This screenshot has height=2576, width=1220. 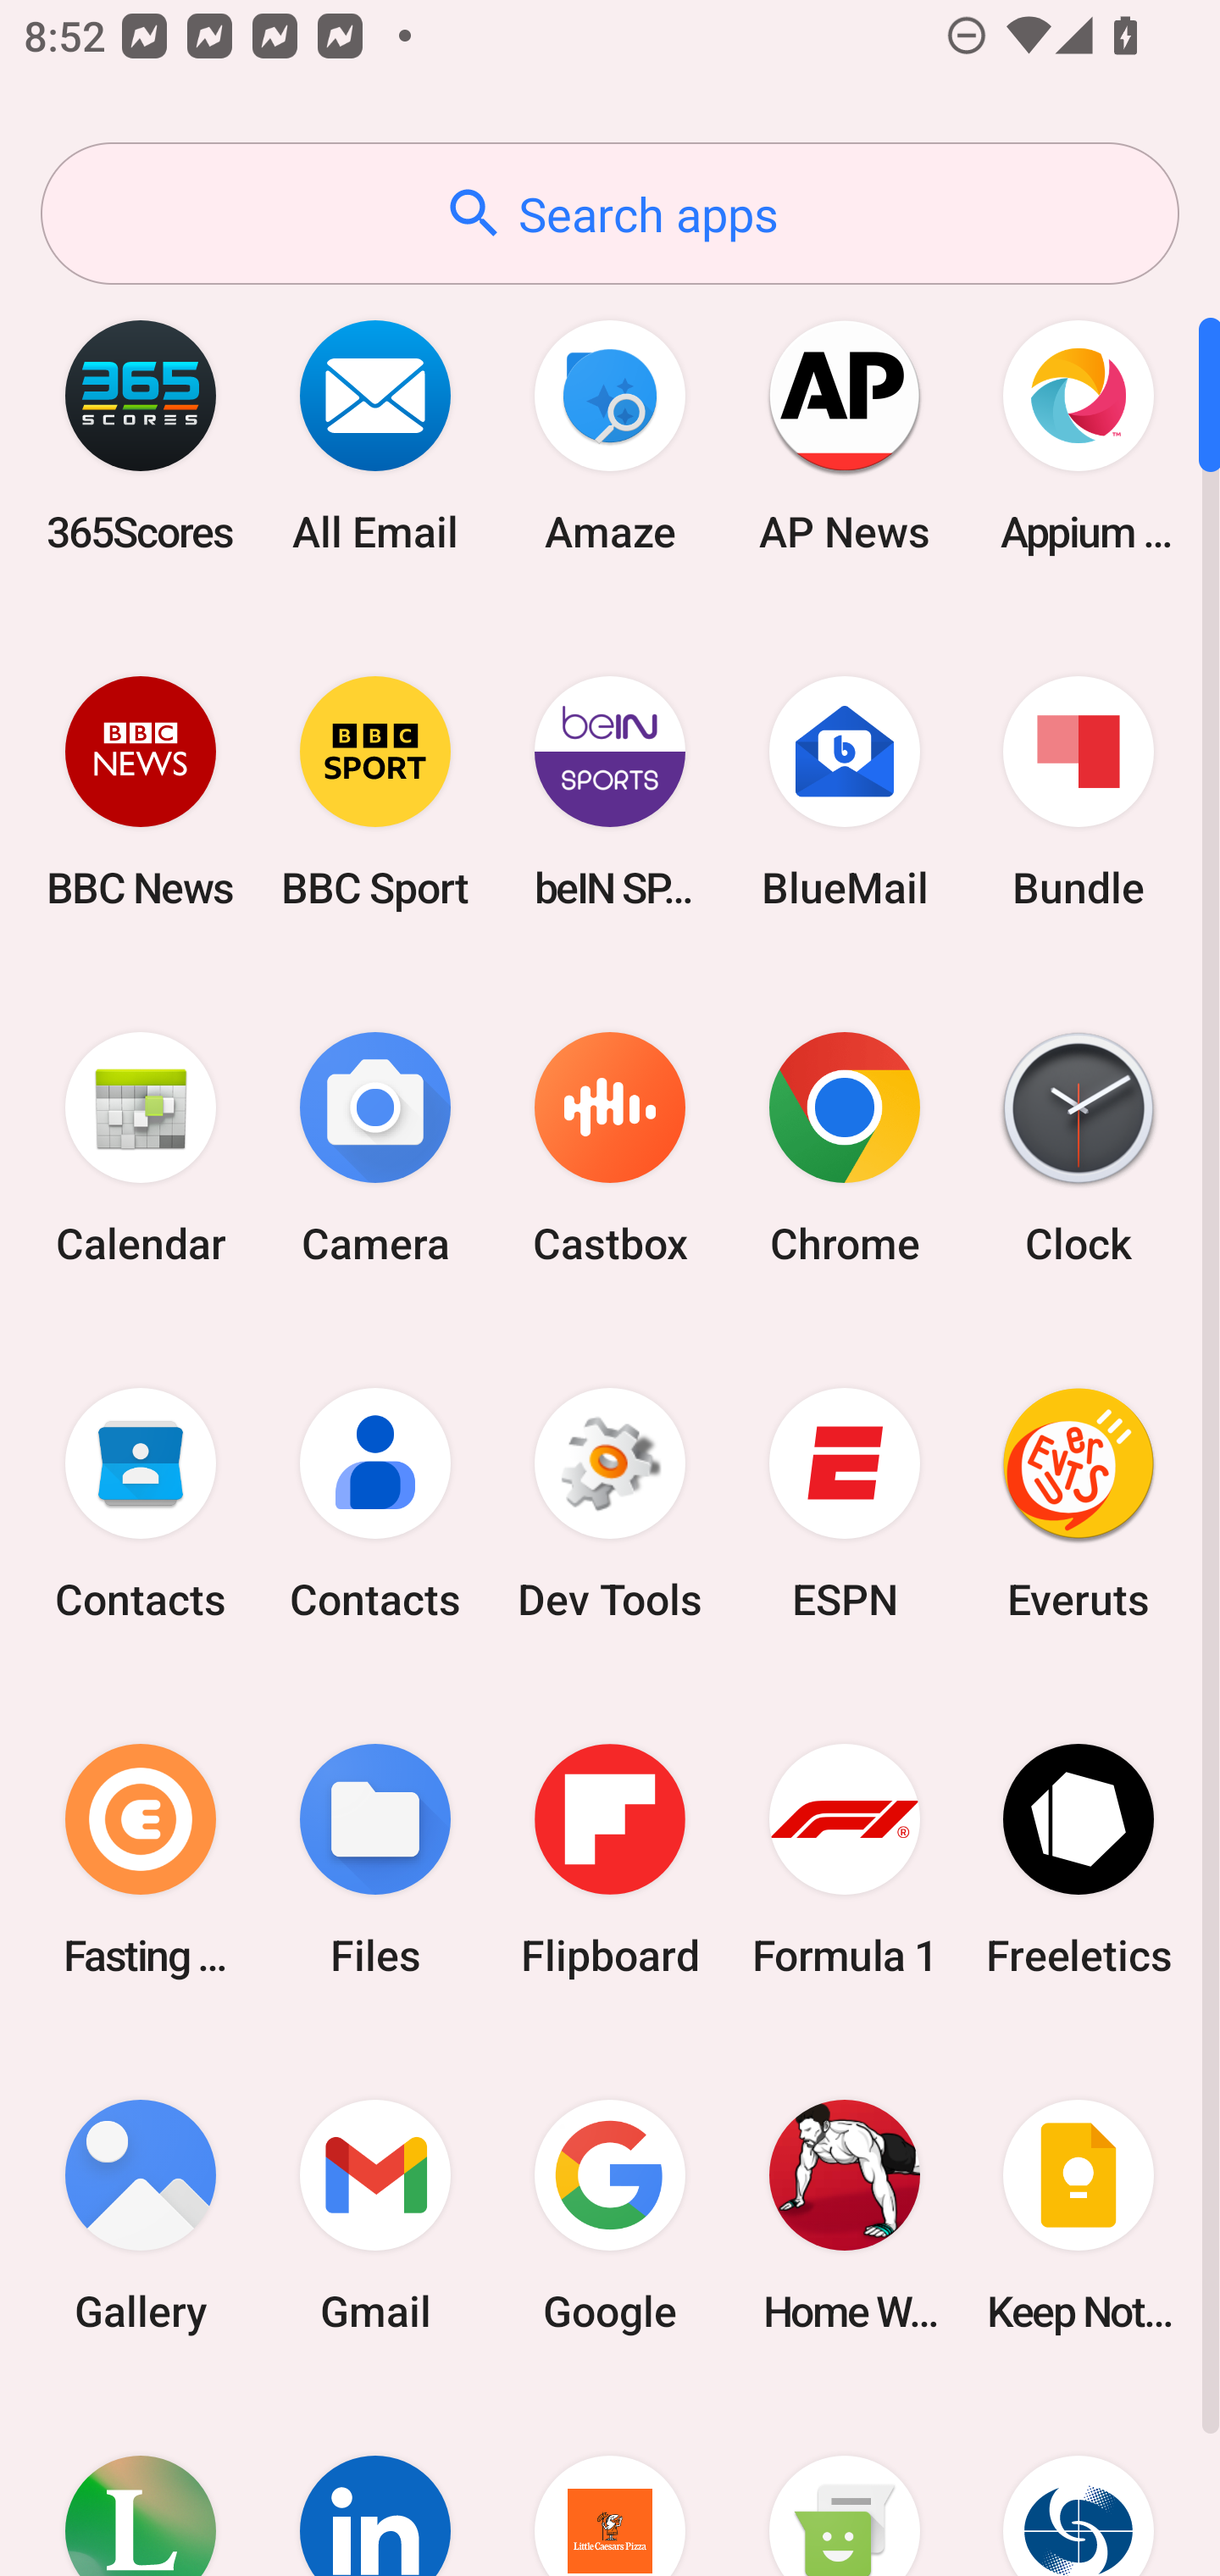 I want to click on Contacts, so click(x=141, y=1504).